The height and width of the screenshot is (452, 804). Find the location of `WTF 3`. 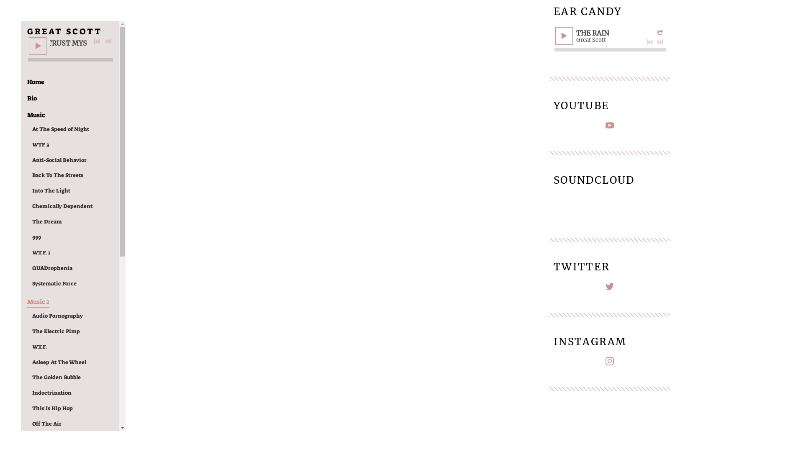

WTF 3 is located at coordinates (41, 145).